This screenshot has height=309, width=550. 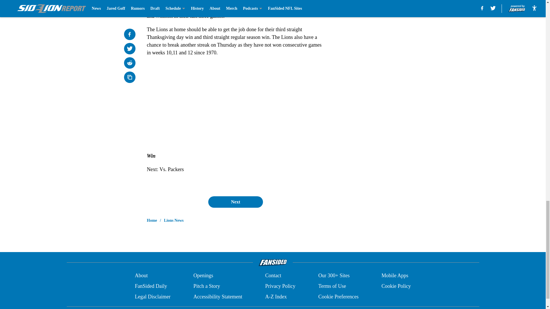 What do you see at coordinates (235, 202) in the screenshot?
I see `Next` at bounding box center [235, 202].